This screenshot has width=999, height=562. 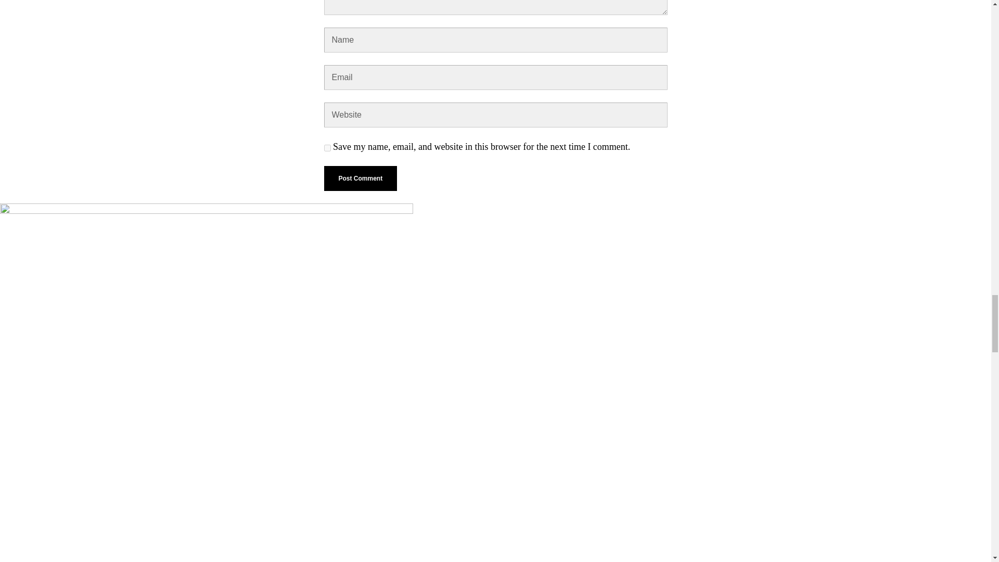 What do you see at coordinates (327, 148) in the screenshot?
I see `yes` at bounding box center [327, 148].